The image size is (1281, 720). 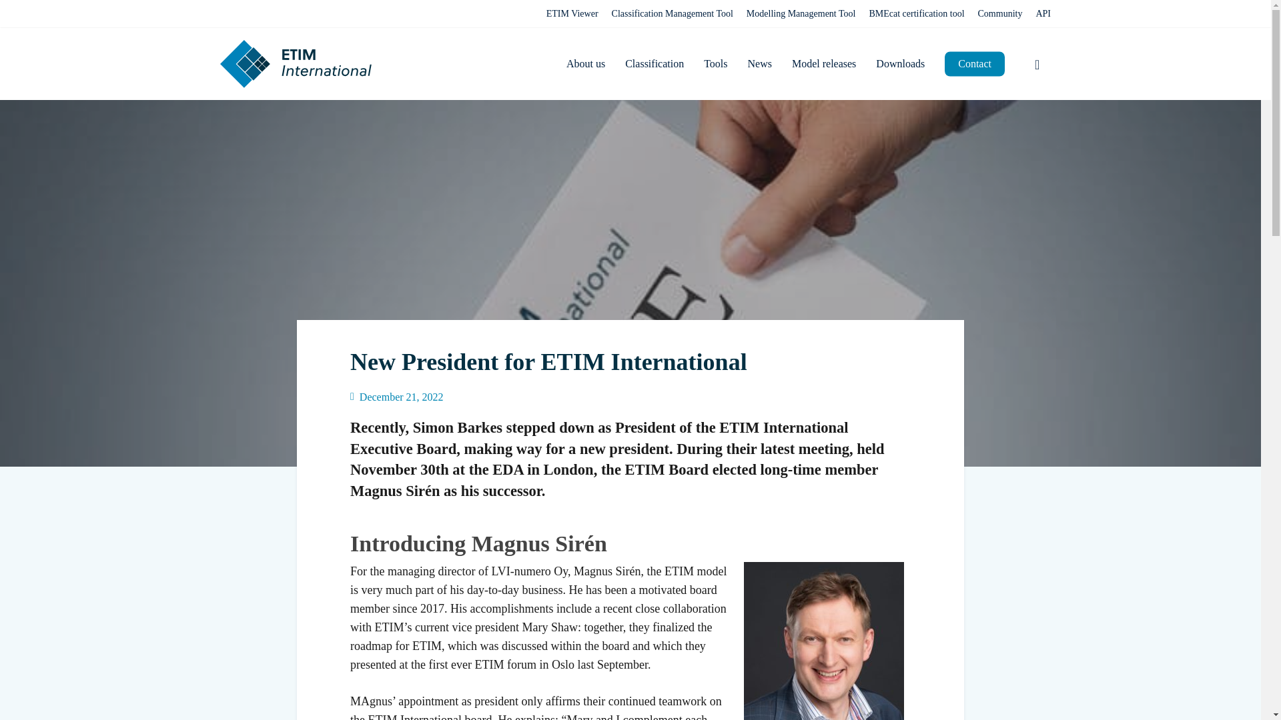 I want to click on Contact, so click(x=974, y=63).